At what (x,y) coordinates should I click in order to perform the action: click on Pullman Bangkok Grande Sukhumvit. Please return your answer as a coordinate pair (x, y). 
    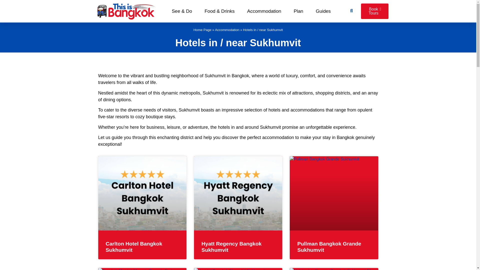
    Looking at the image, I should click on (329, 246).